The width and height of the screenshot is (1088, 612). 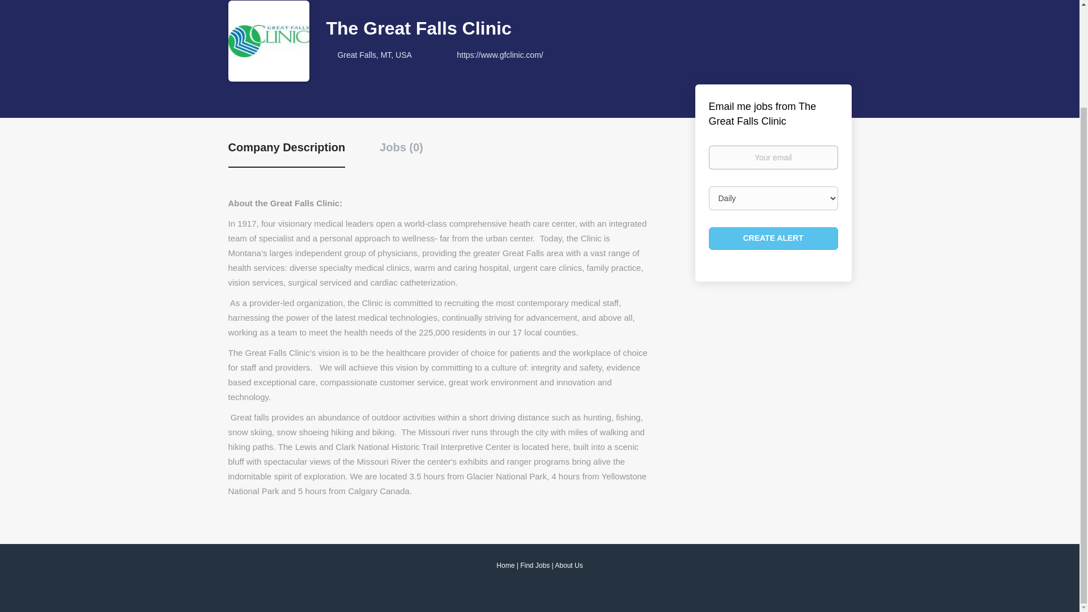 I want to click on Create alert, so click(x=773, y=238).